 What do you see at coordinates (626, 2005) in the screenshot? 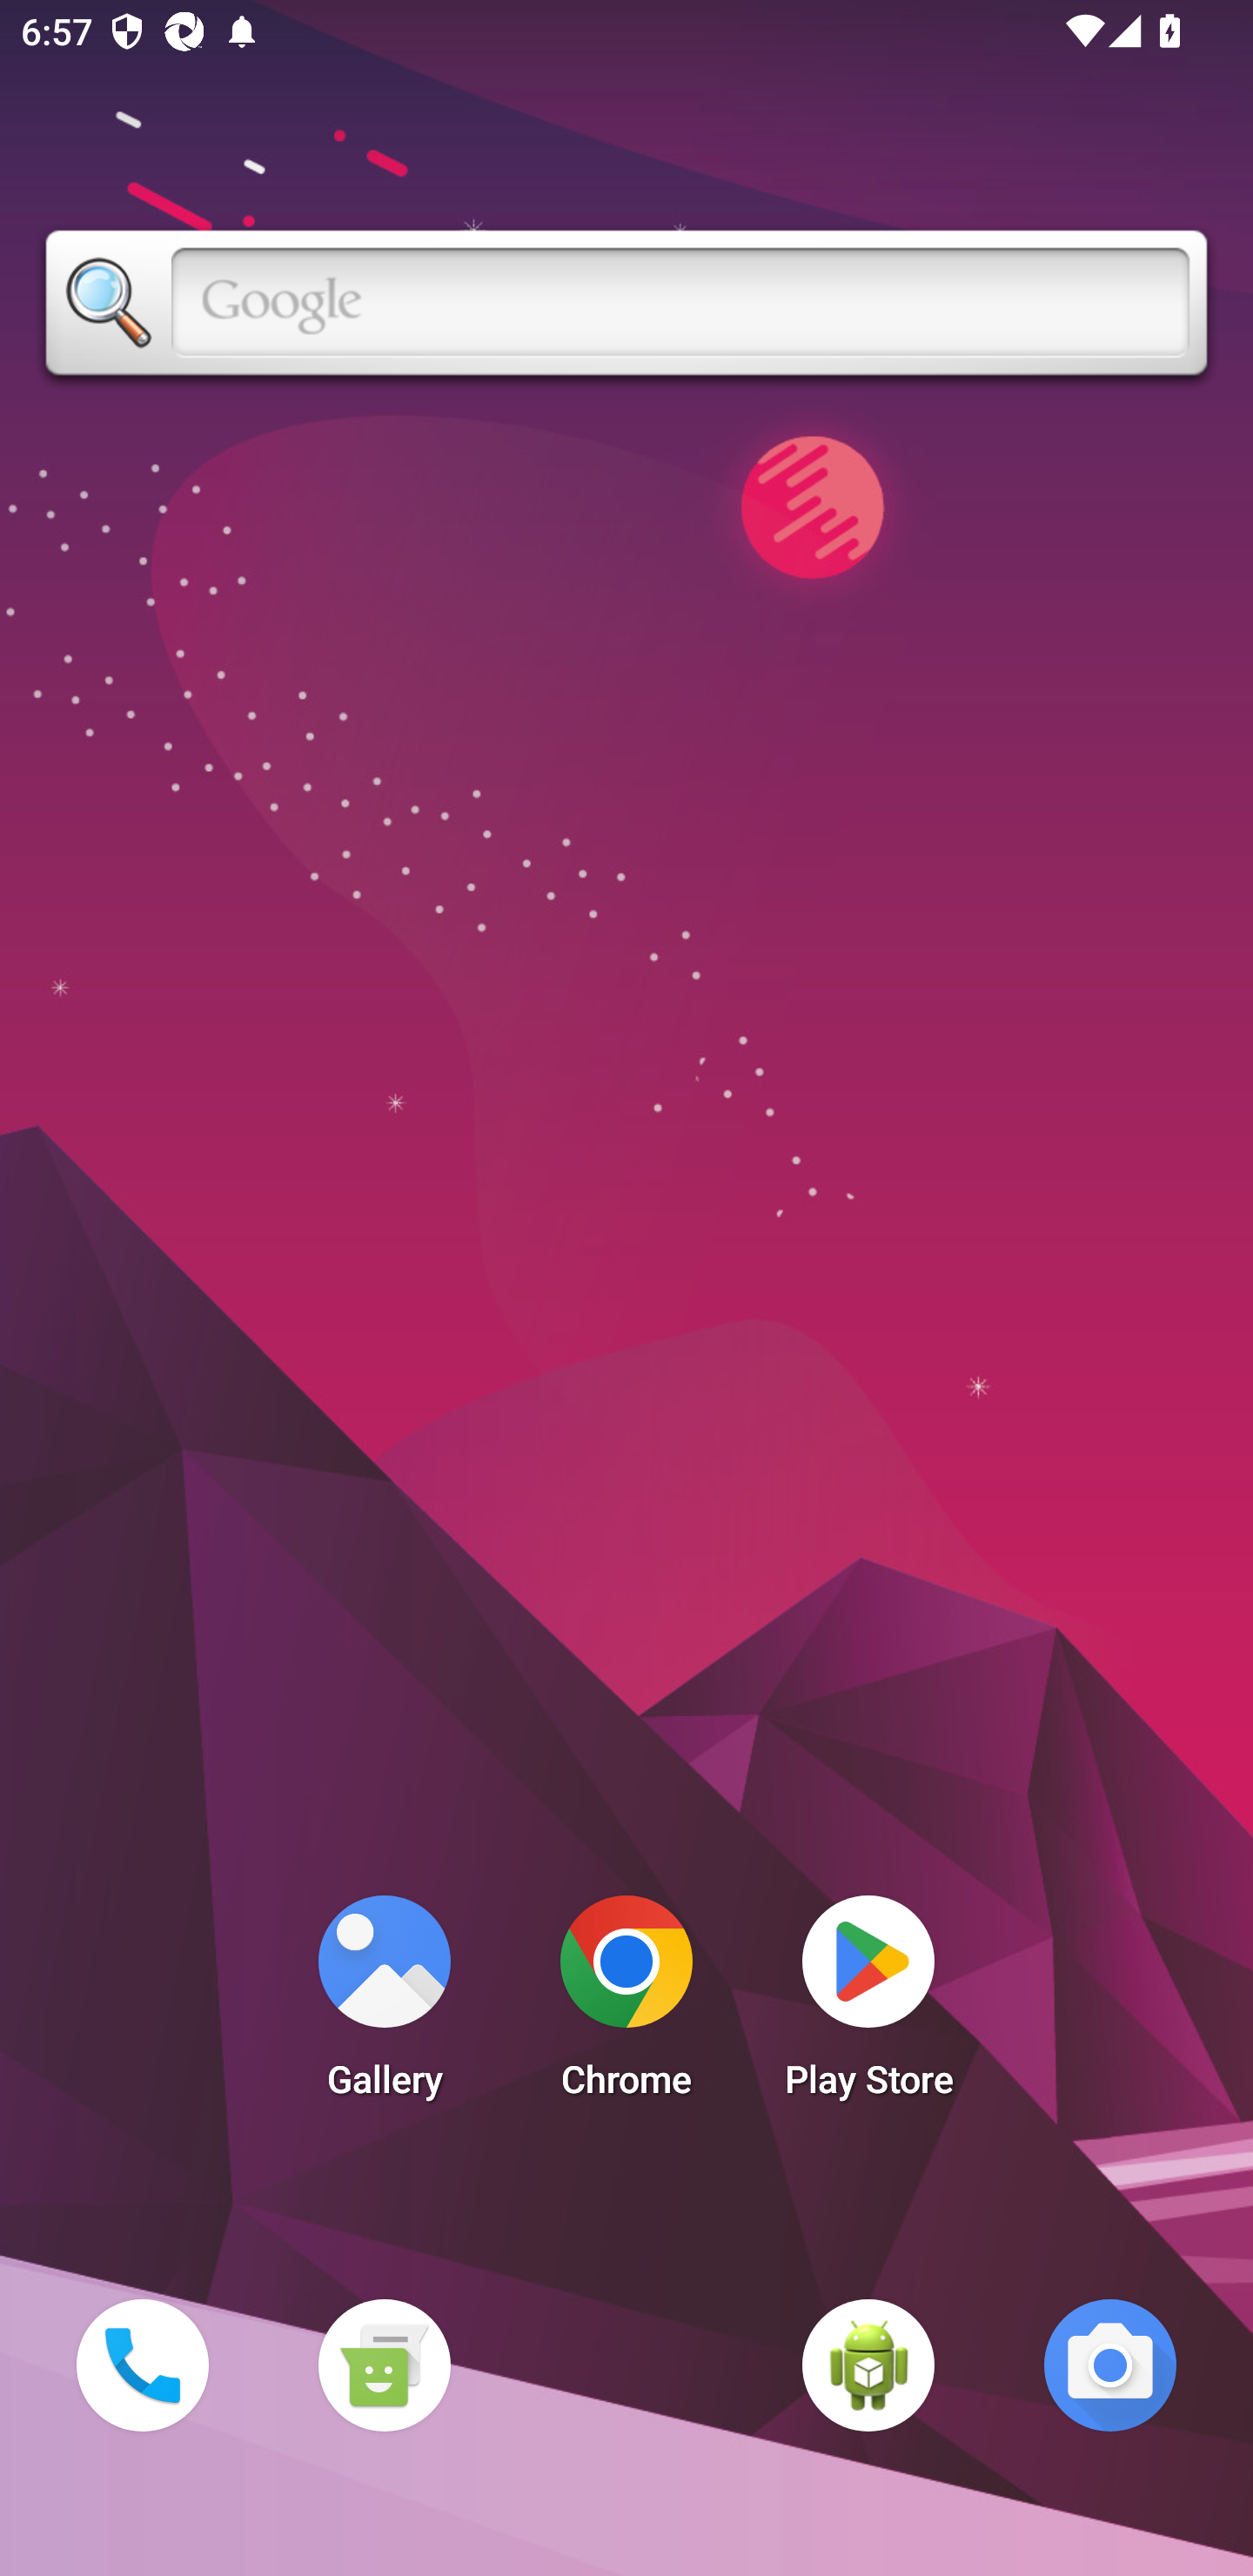
I see `Chrome` at bounding box center [626, 2005].